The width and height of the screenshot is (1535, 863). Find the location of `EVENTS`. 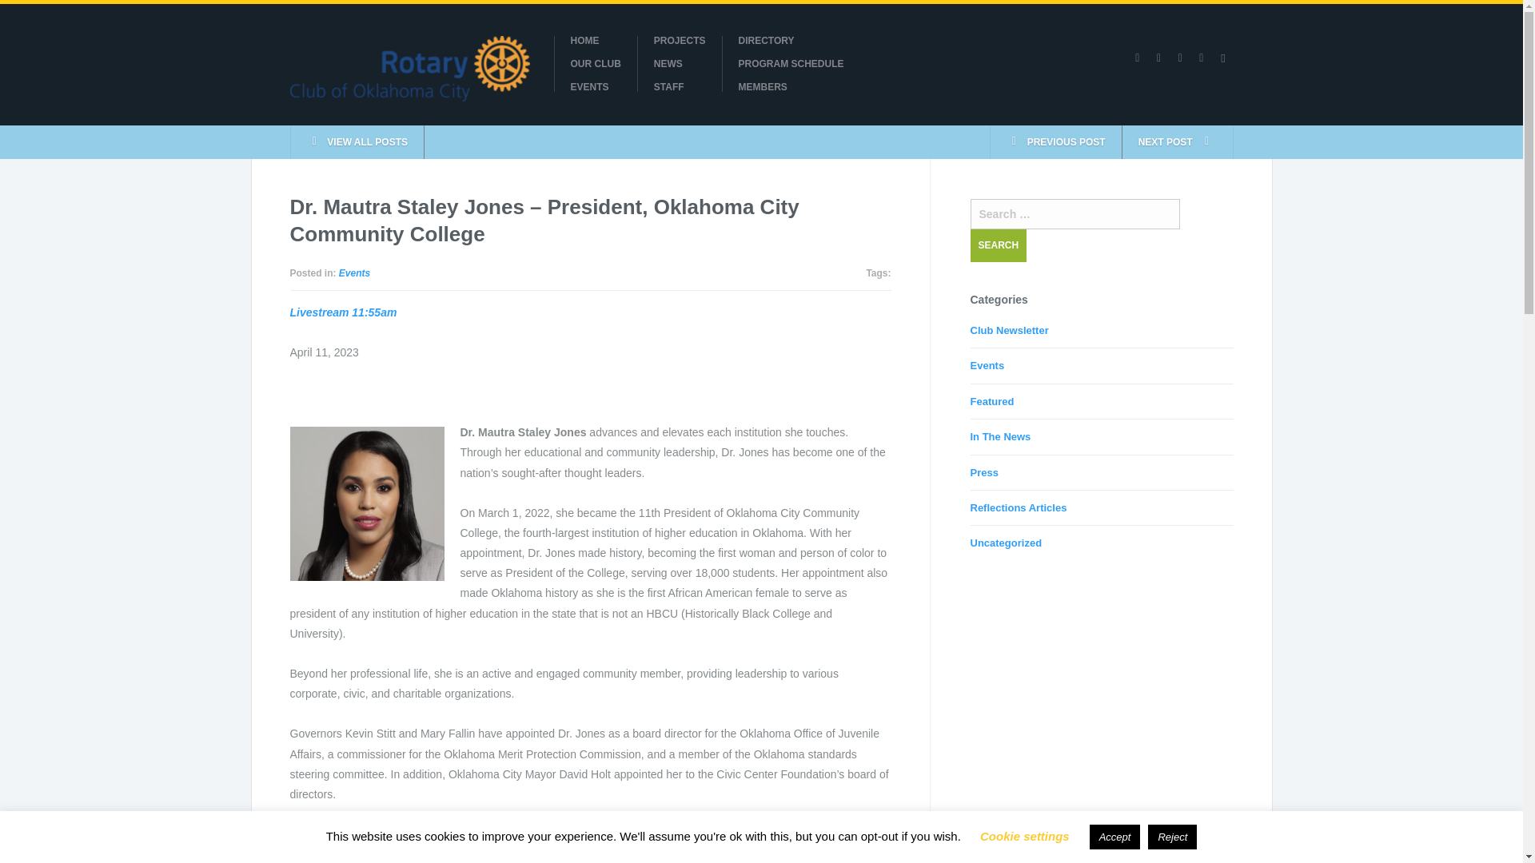

EVENTS is located at coordinates (596, 86).